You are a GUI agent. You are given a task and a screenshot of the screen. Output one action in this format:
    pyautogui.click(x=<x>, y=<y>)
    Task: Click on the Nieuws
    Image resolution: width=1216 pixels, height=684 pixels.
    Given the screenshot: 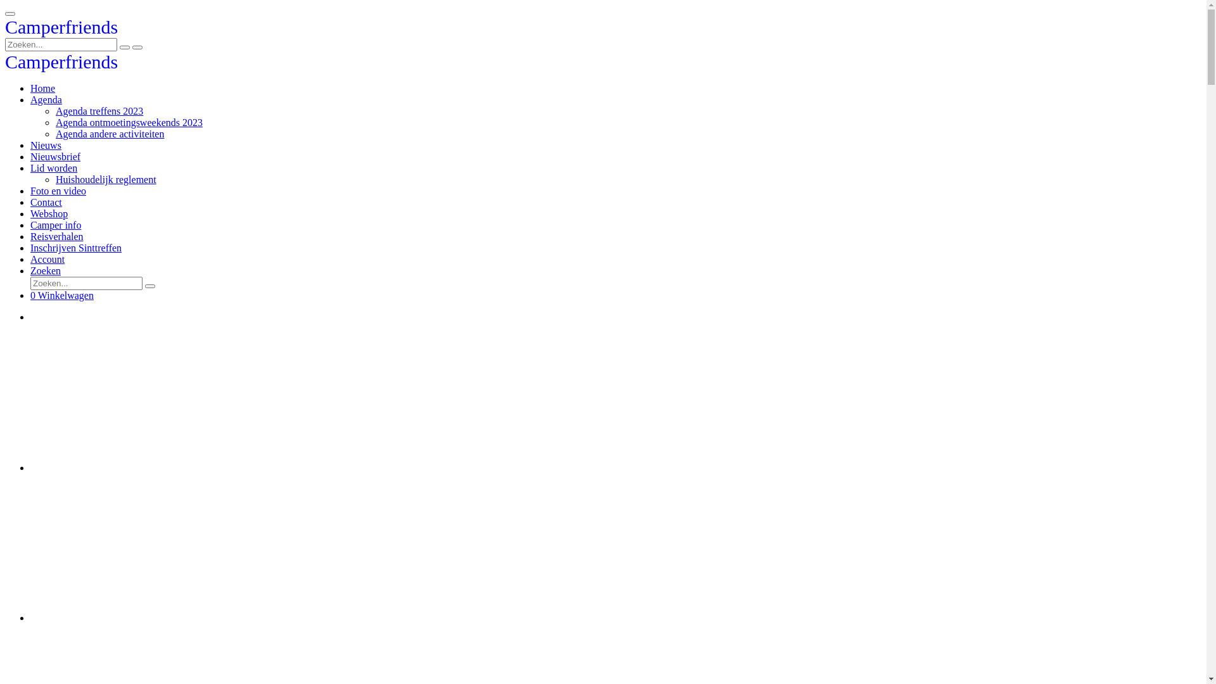 What is the action you would take?
    pyautogui.click(x=46, y=146)
    